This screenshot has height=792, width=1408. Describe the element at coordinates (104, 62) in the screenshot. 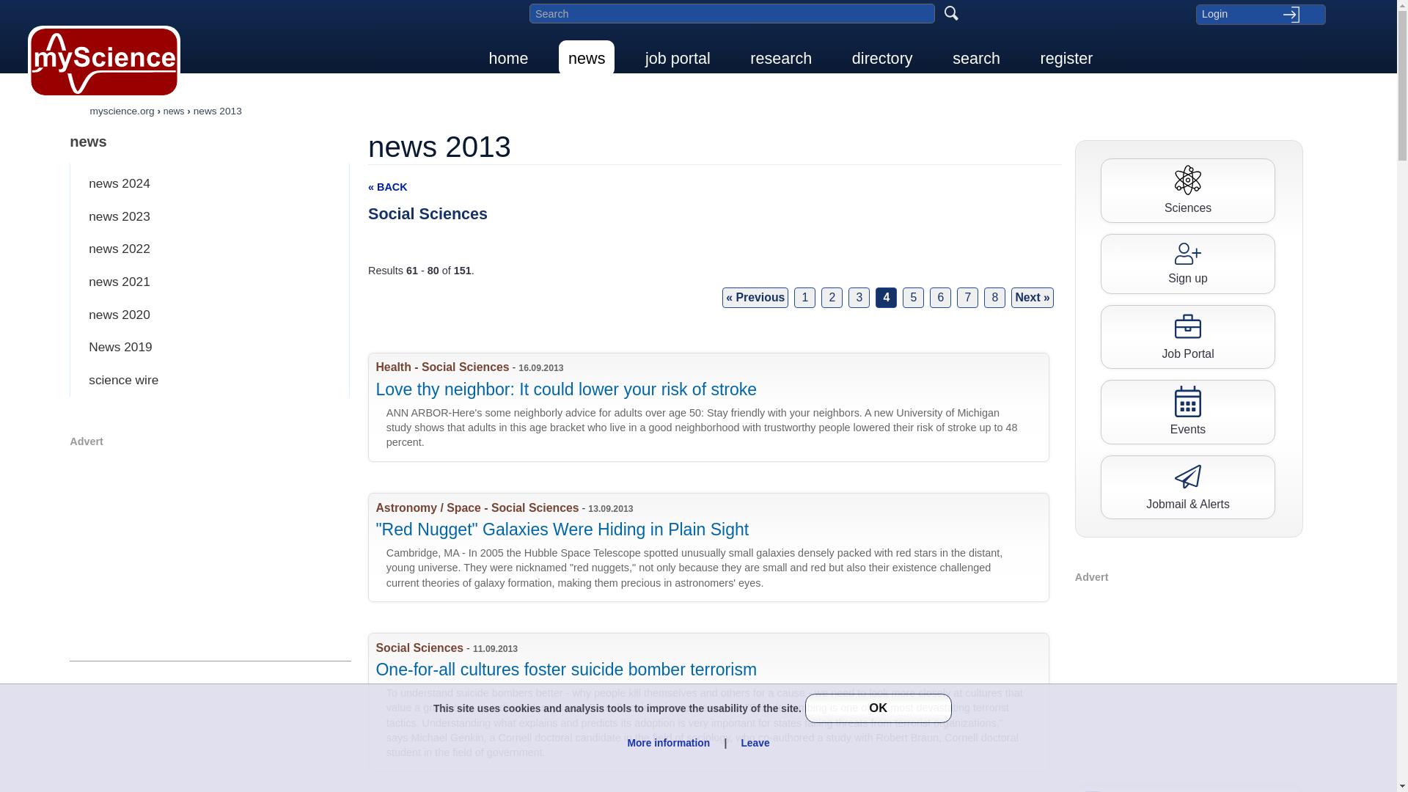

I see `myScience Home` at that location.